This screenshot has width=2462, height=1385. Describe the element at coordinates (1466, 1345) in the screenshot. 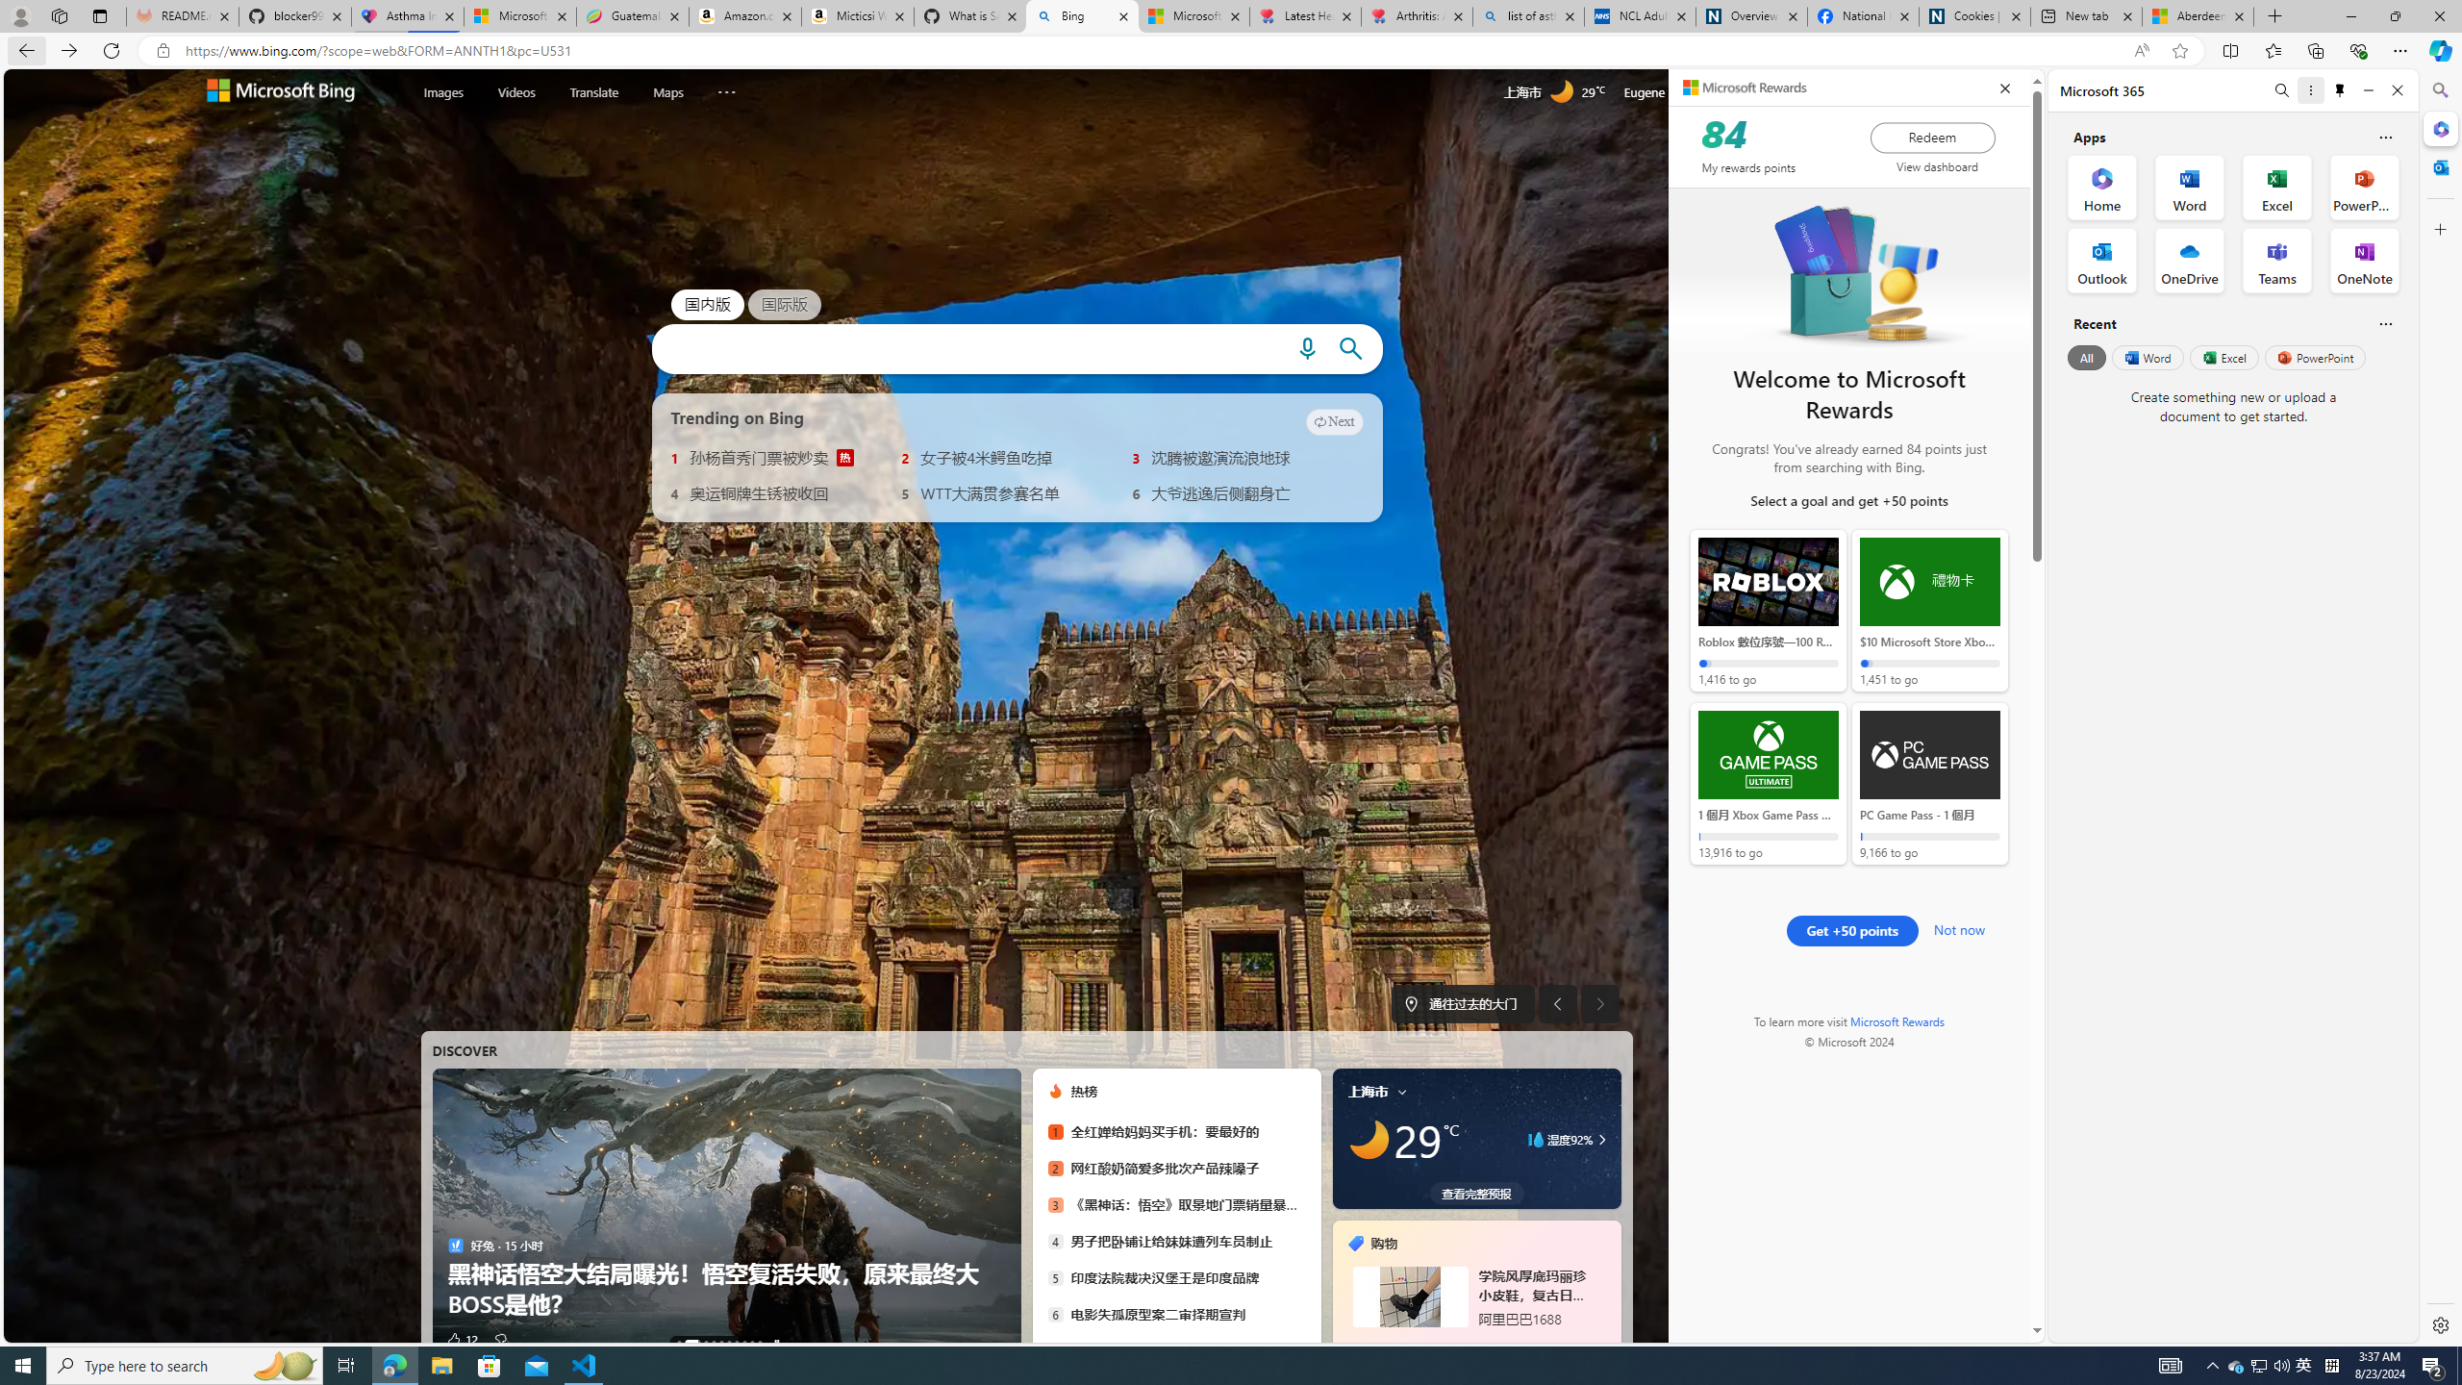

I see `tab-4` at that location.